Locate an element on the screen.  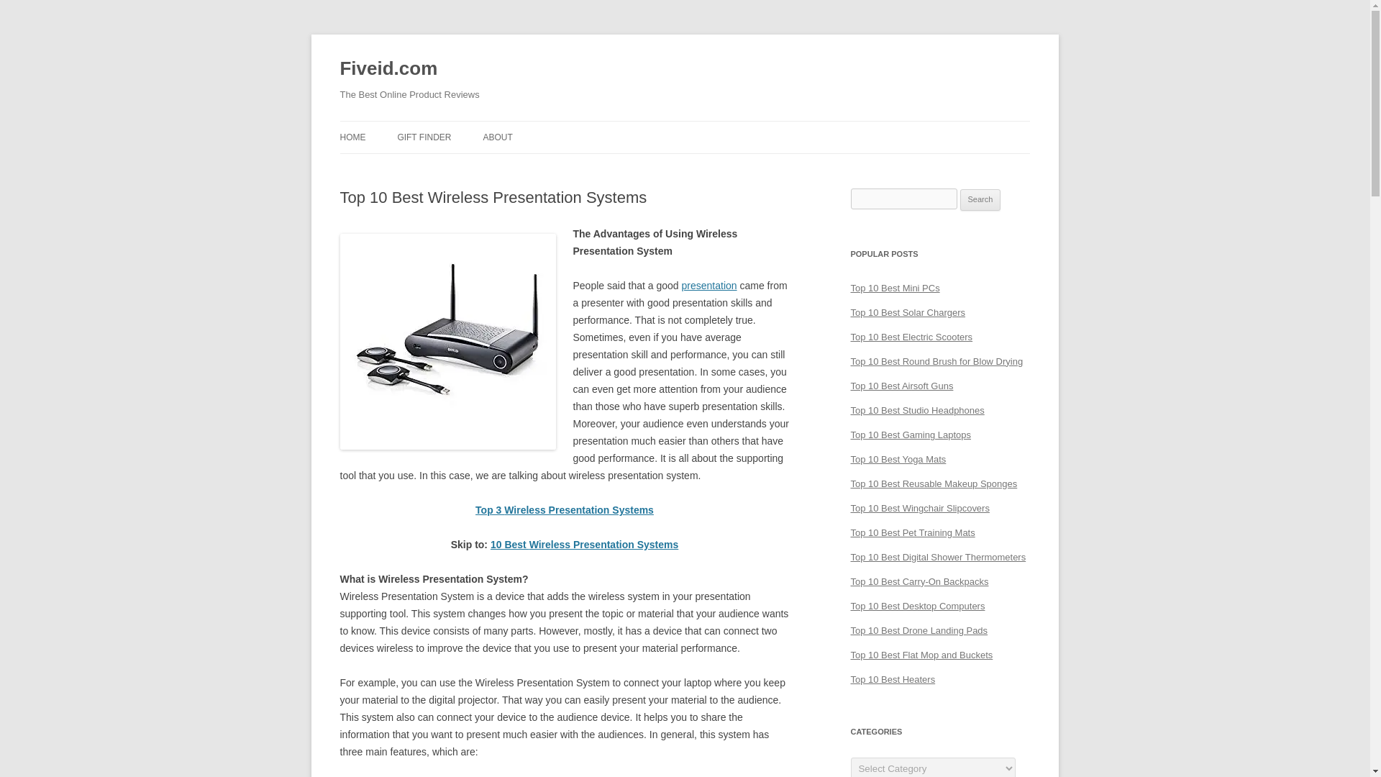
GIFT FINDER is located at coordinates (424, 137).